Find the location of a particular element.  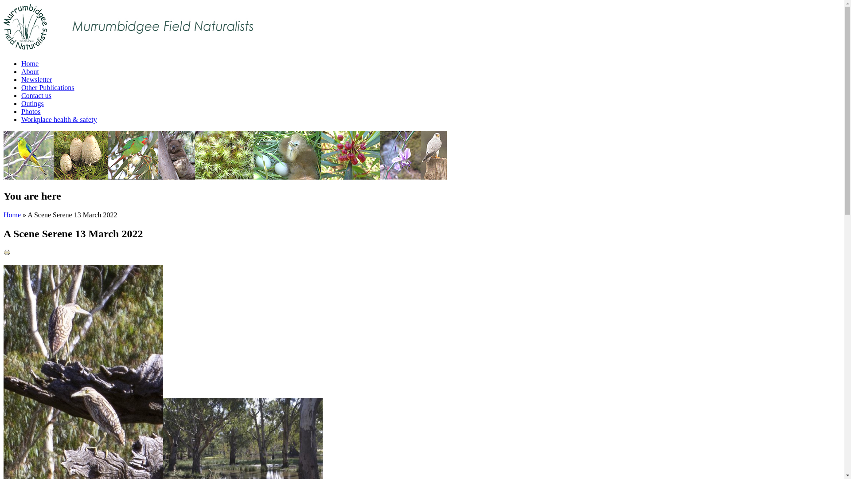

Display a printer-friendly version of this page. is located at coordinates (7, 254).